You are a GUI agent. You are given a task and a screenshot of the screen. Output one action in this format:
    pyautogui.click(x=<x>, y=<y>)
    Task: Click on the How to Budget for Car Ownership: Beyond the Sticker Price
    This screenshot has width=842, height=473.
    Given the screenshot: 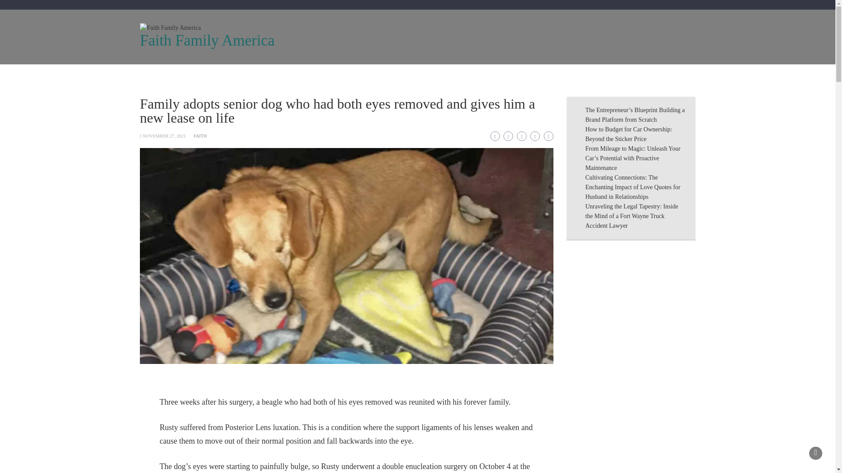 What is the action you would take?
    pyautogui.click(x=628, y=134)
    